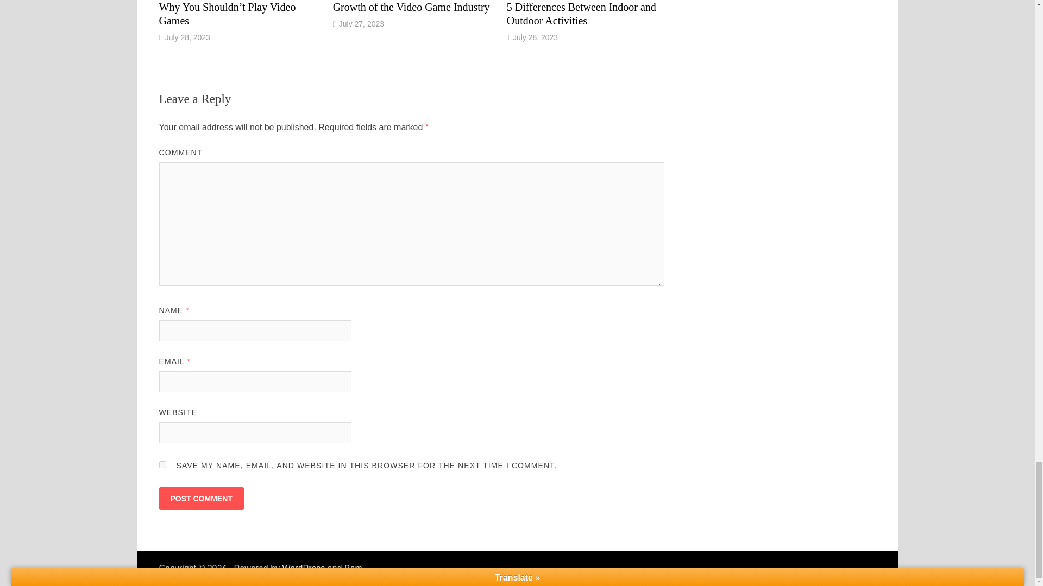 This screenshot has height=586, width=1043. I want to click on yes, so click(162, 464).